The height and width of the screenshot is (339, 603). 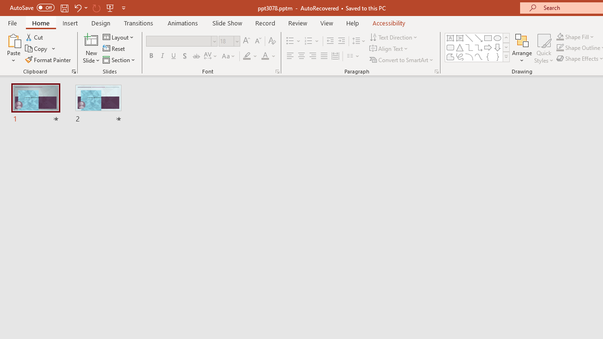 I want to click on Left Brace, so click(x=488, y=56).